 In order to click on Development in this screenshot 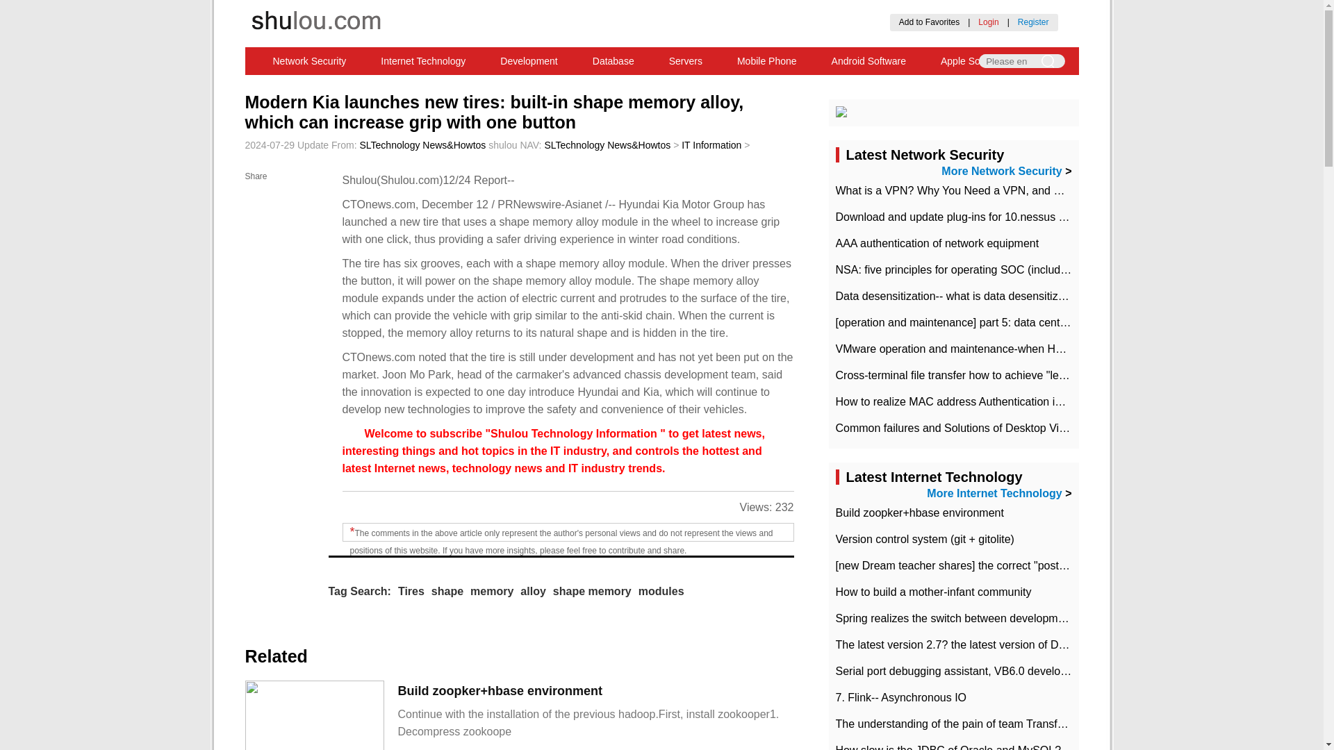, I will do `click(529, 61)`.